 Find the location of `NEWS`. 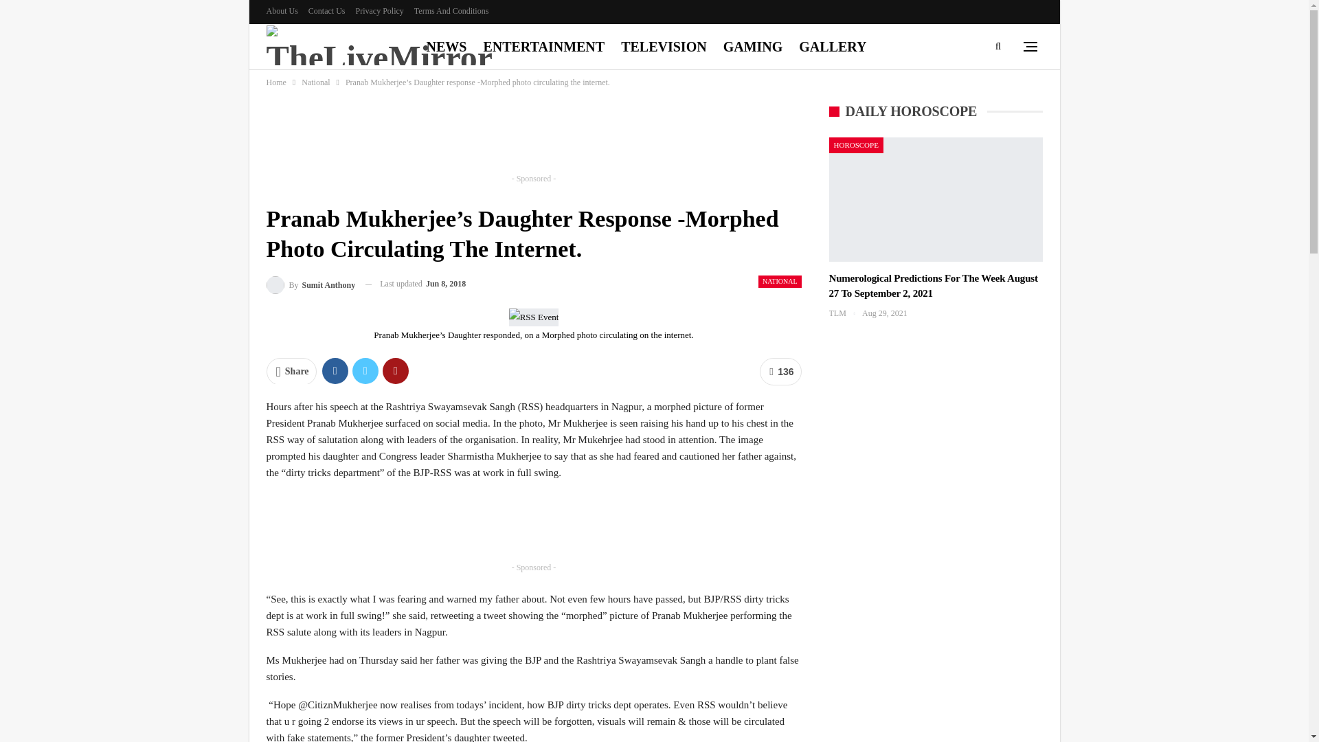

NEWS is located at coordinates (447, 47).